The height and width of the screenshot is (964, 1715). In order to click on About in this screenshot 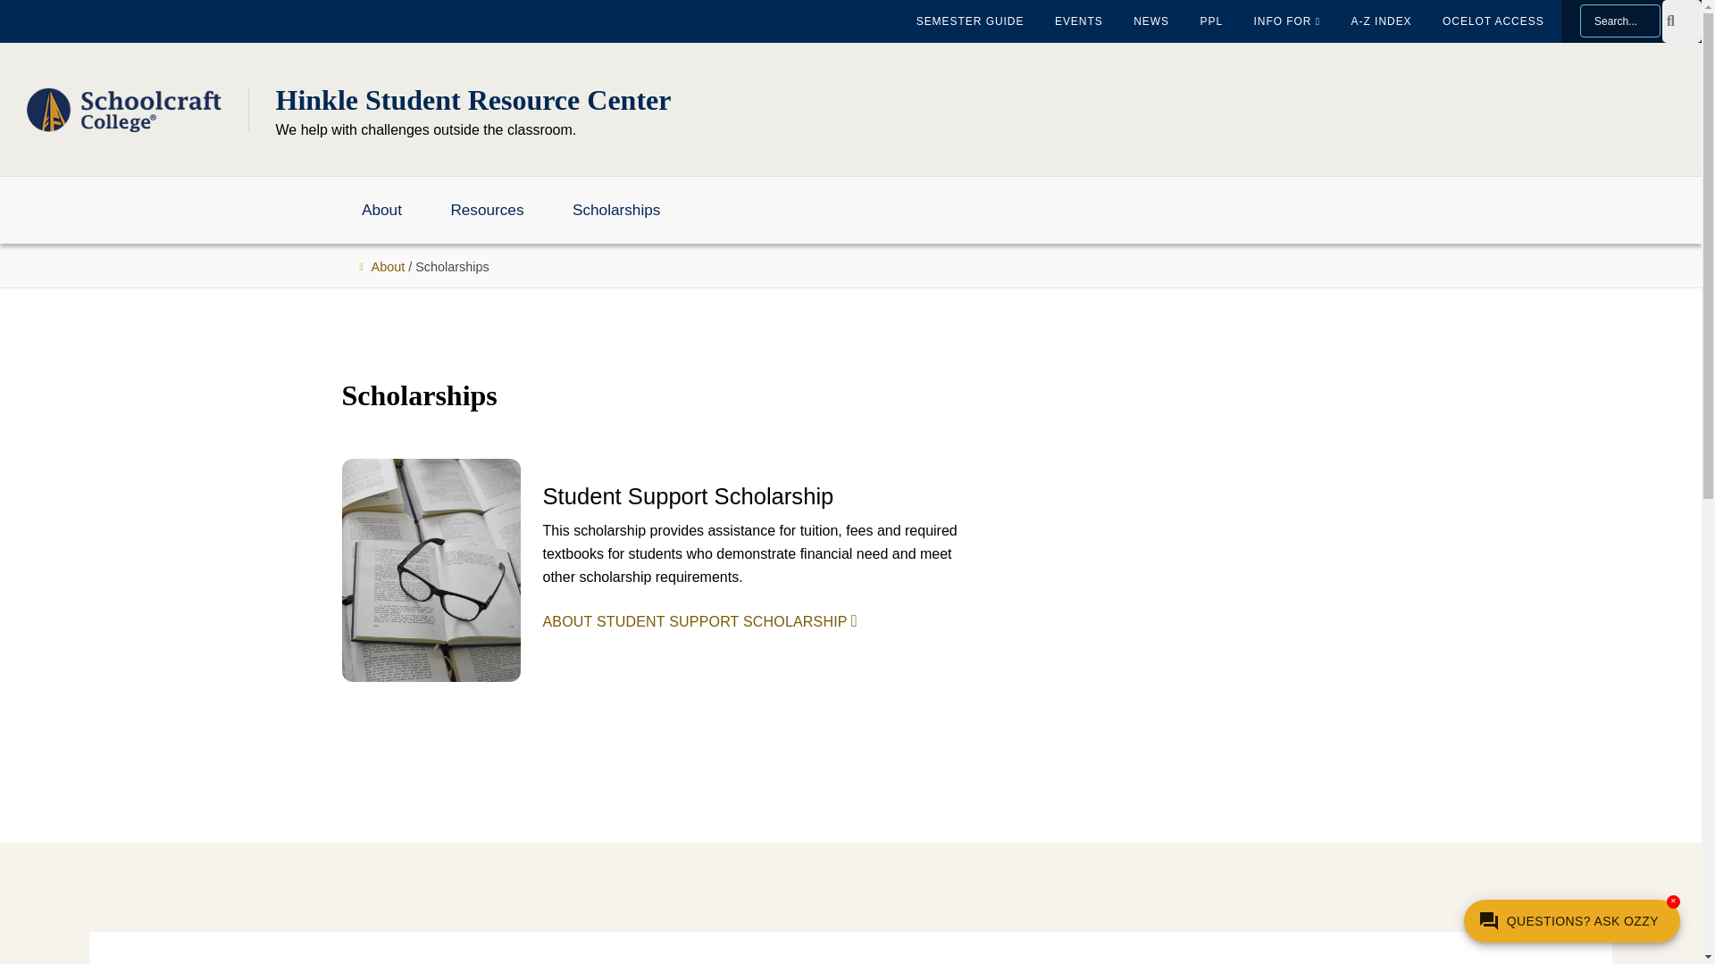, I will do `click(388, 264)`.